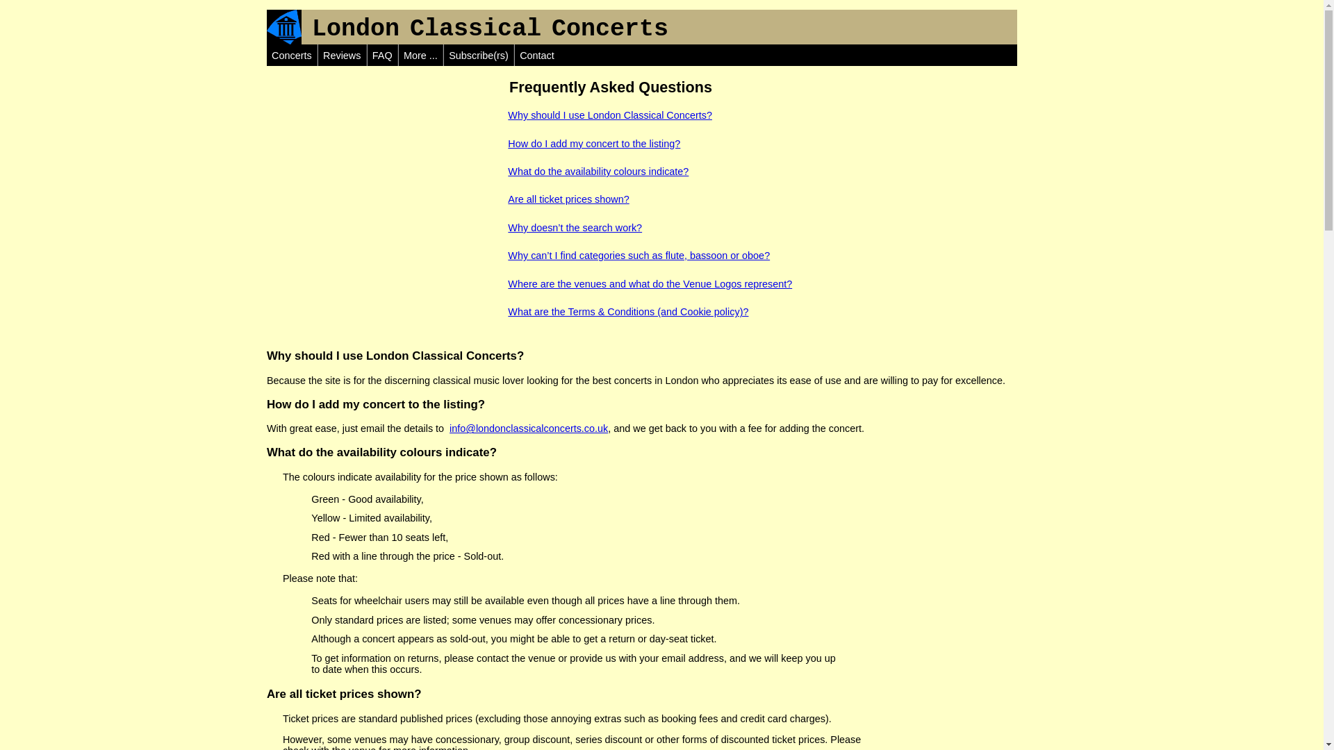 Image resolution: width=1334 pixels, height=750 pixels. What do you see at coordinates (568, 199) in the screenshot?
I see `Are all ticket prices shown?` at bounding box center [568, 199].